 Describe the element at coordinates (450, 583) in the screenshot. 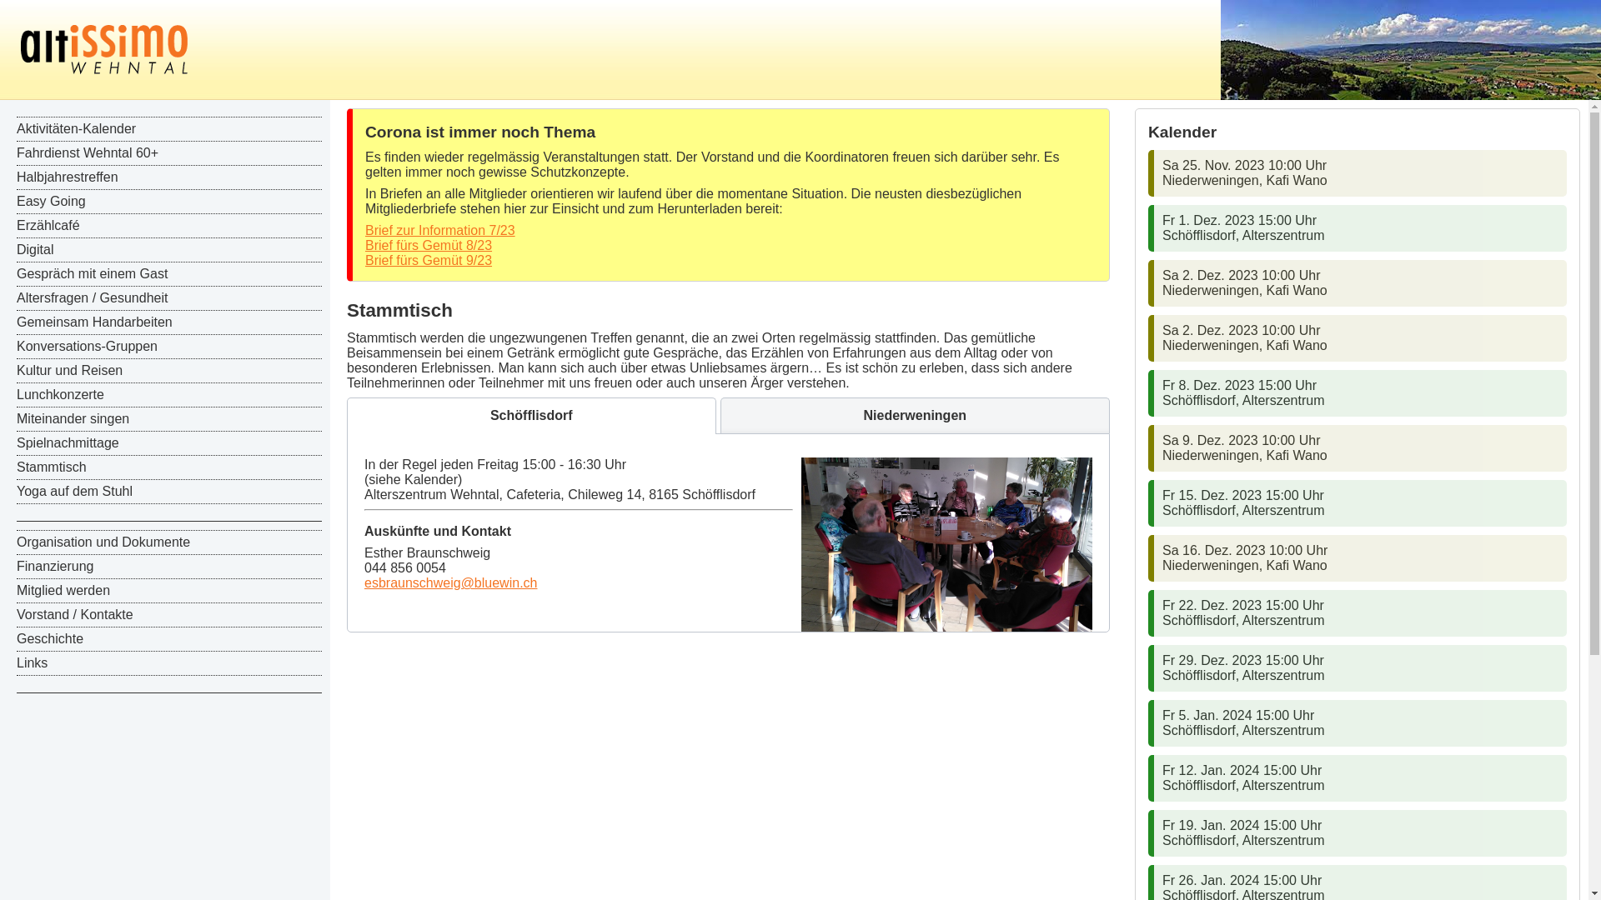

I see `esbraunschweig@bluewin.ch` at that location.